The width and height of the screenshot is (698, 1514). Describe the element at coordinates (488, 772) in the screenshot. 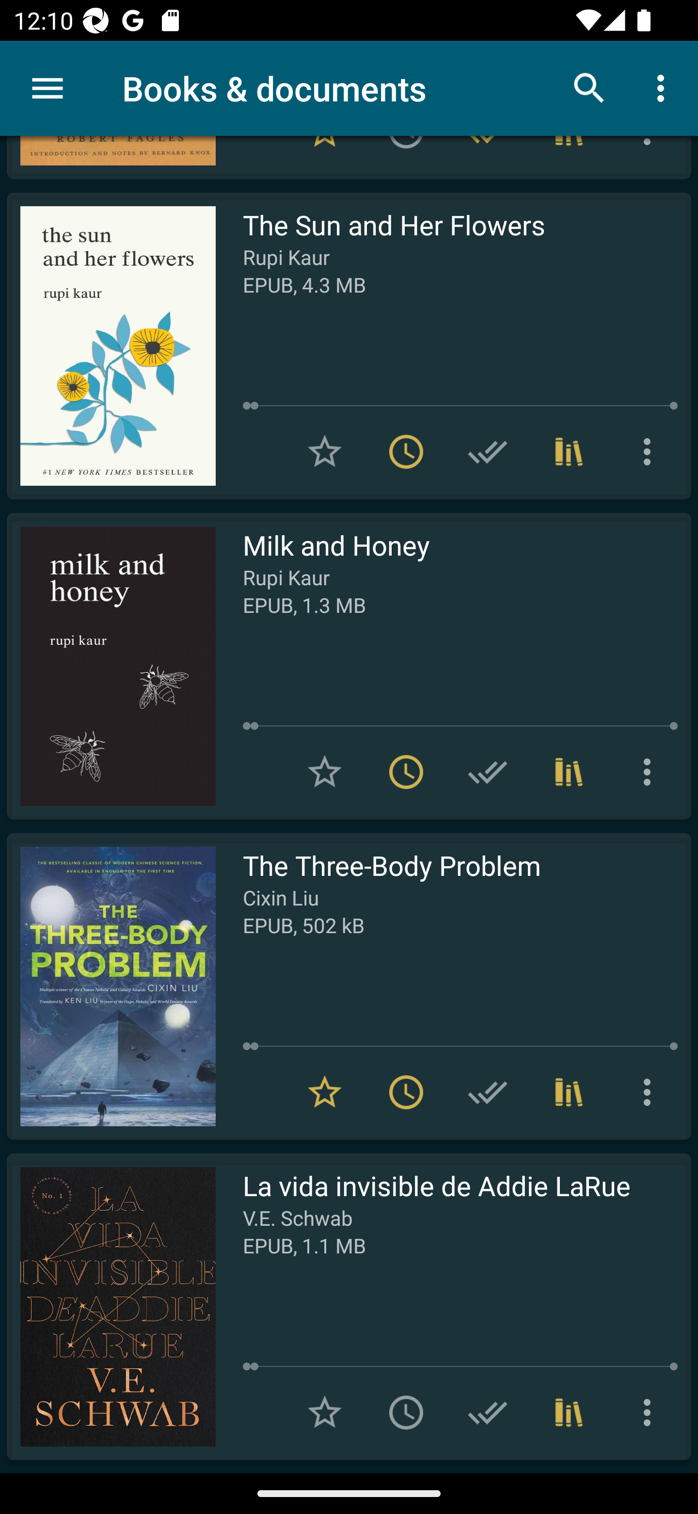

I see `Add to Have read` at that location.